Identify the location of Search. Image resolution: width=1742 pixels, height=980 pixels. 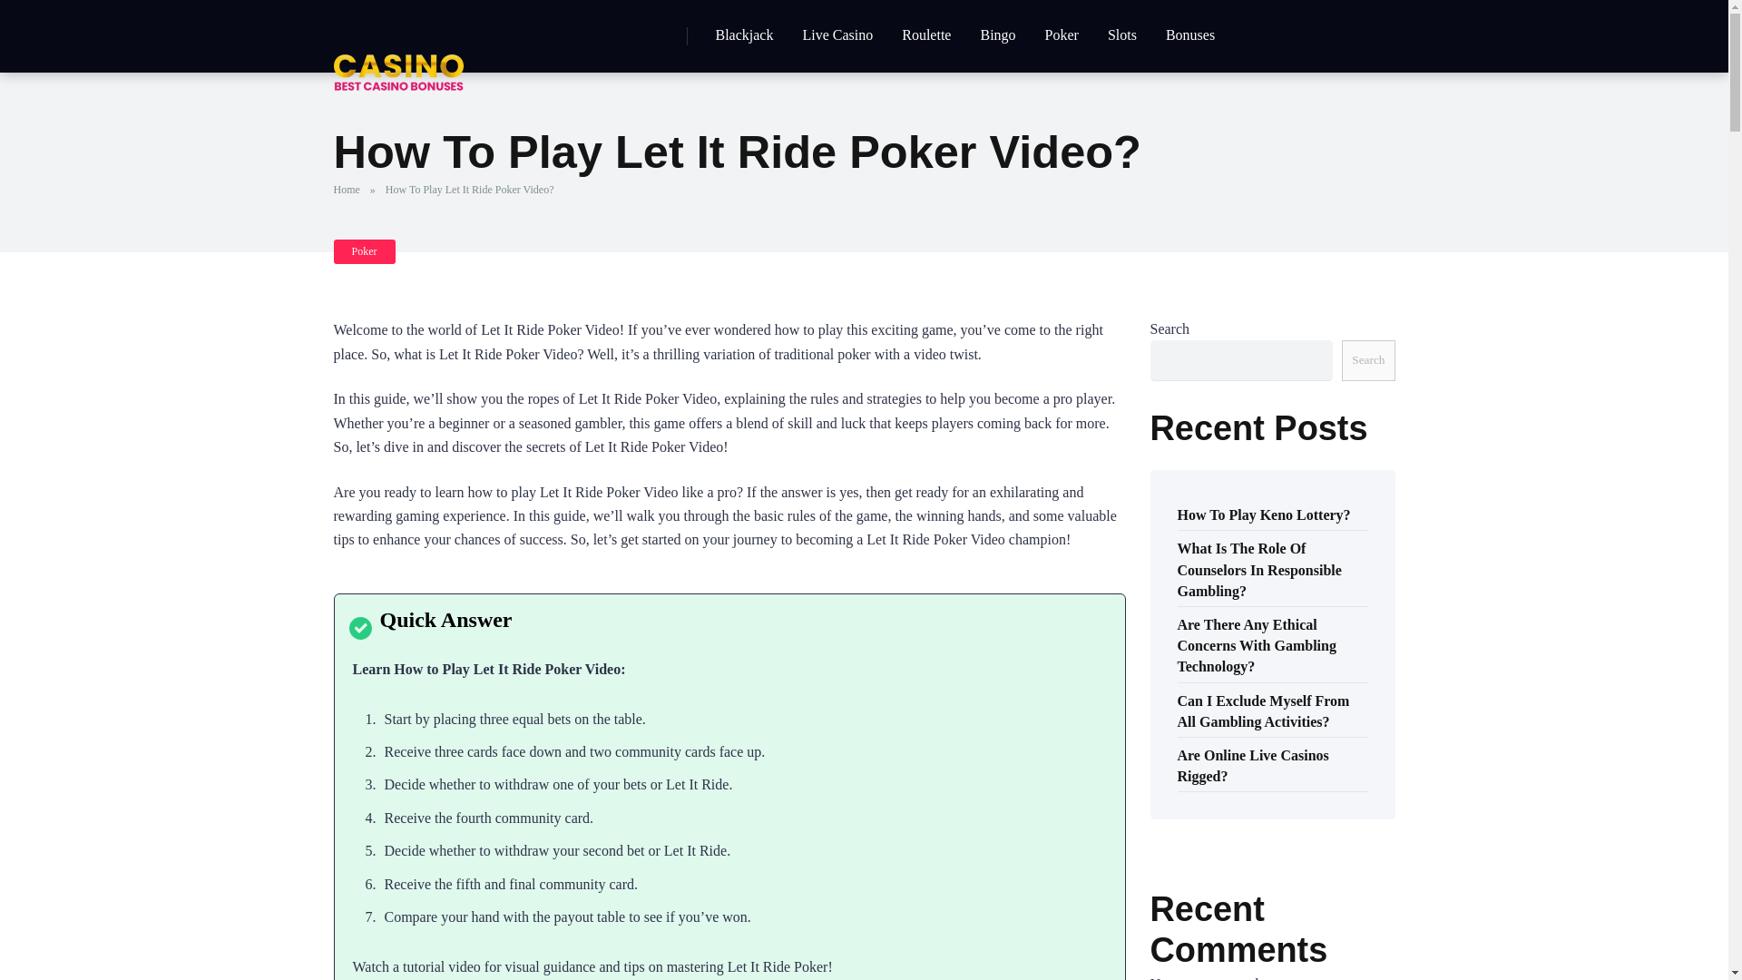
(1368, 360).